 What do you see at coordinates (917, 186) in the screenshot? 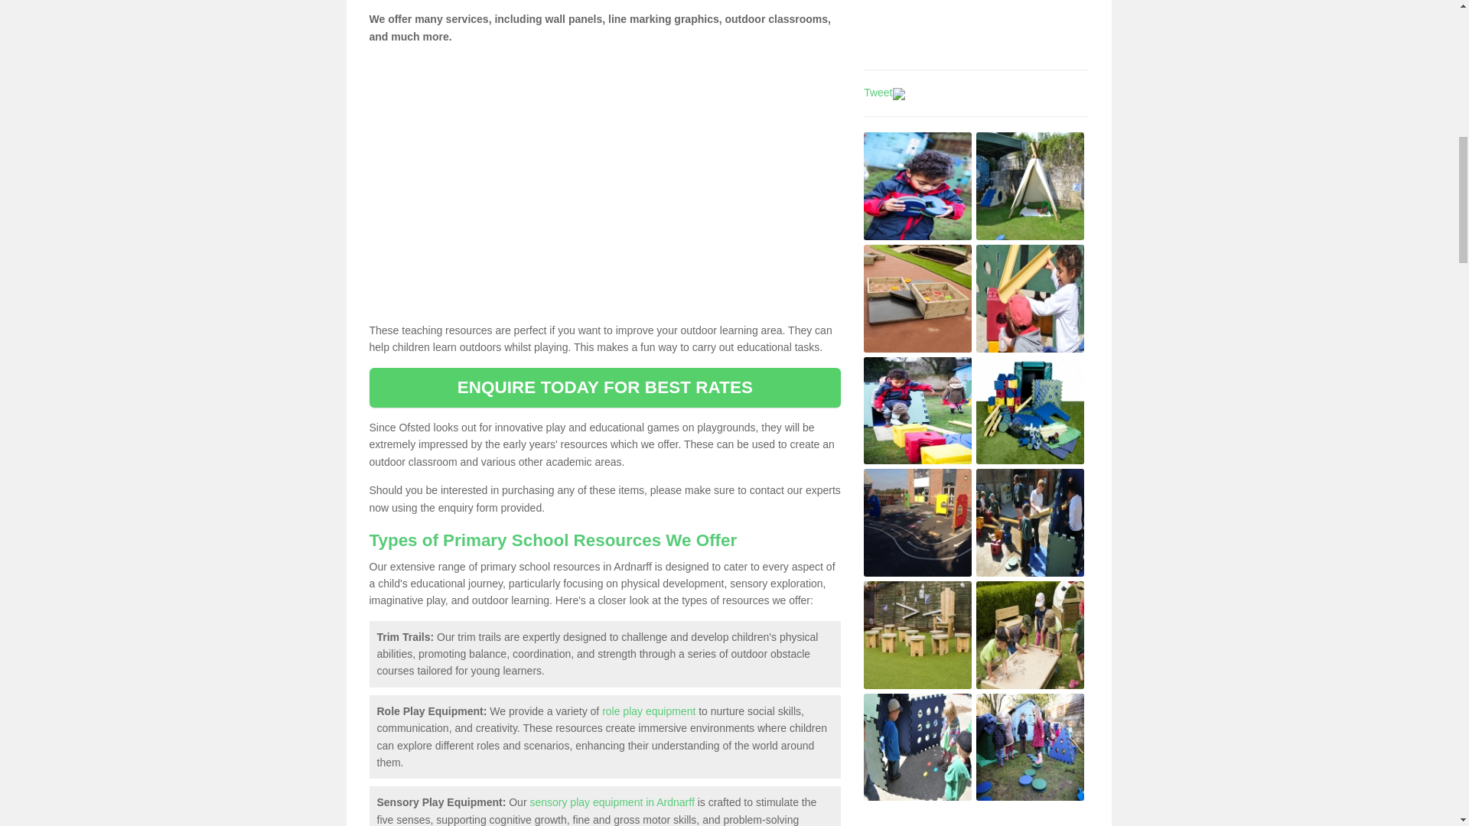
I see `EYFS Resources in Ardnarff 1` at bounding box center [917, 186].